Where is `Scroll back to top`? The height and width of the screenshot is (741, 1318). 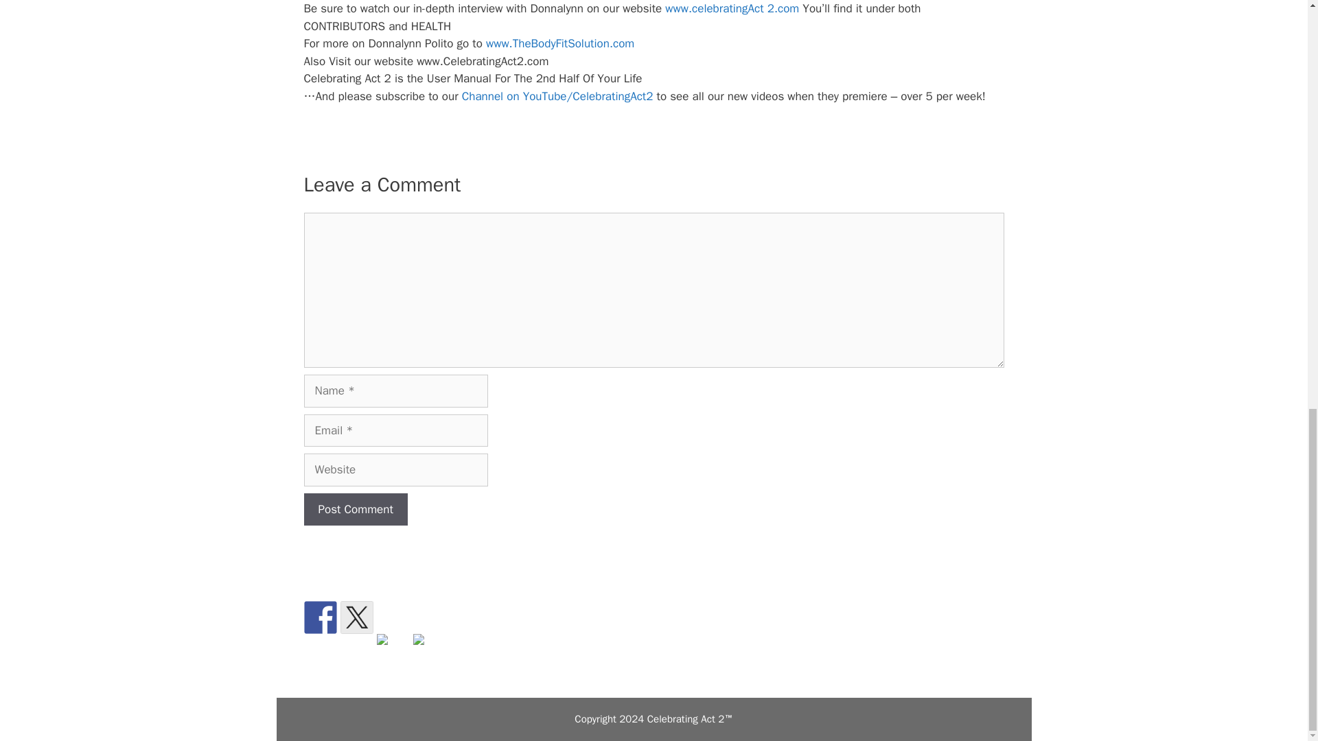
Scroll back to top is located at coordinates (1273, 475).